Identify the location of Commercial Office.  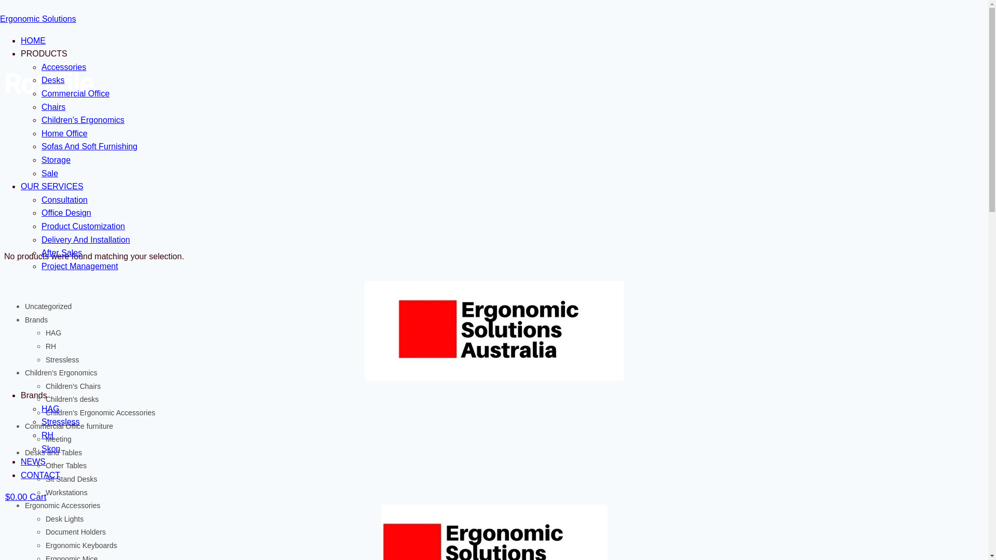
(76, 93).